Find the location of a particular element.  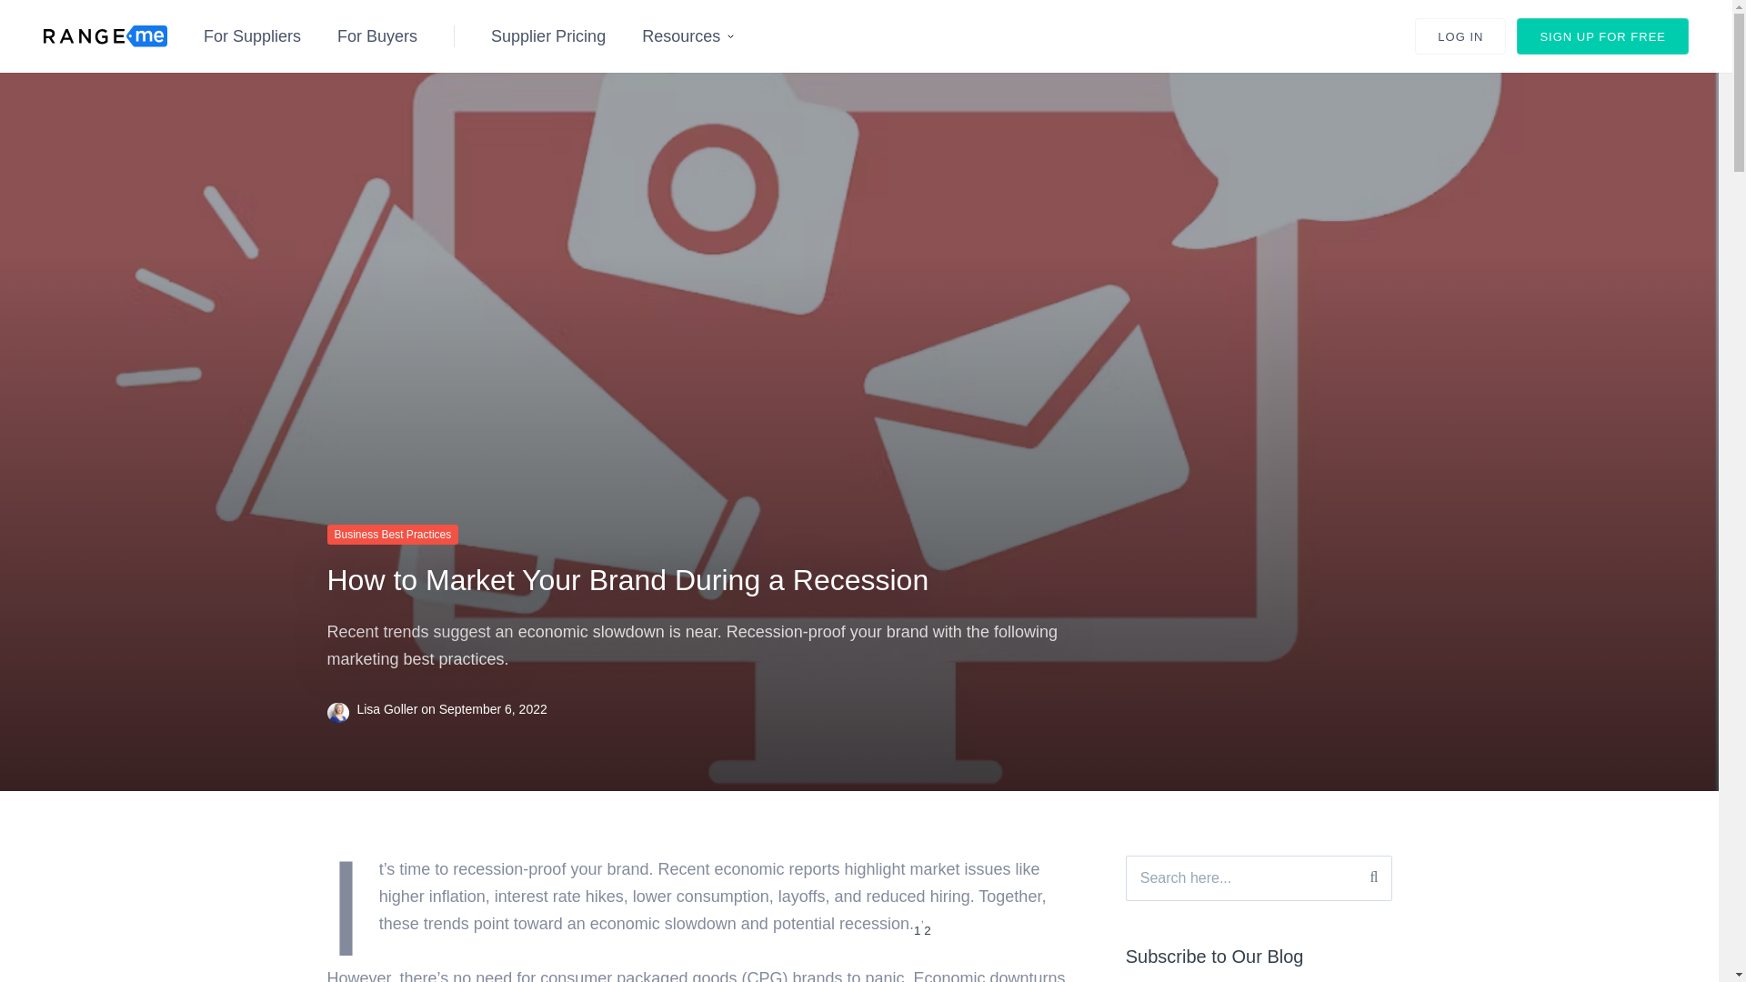

LOG IN is located at coordinates (1460, 36).